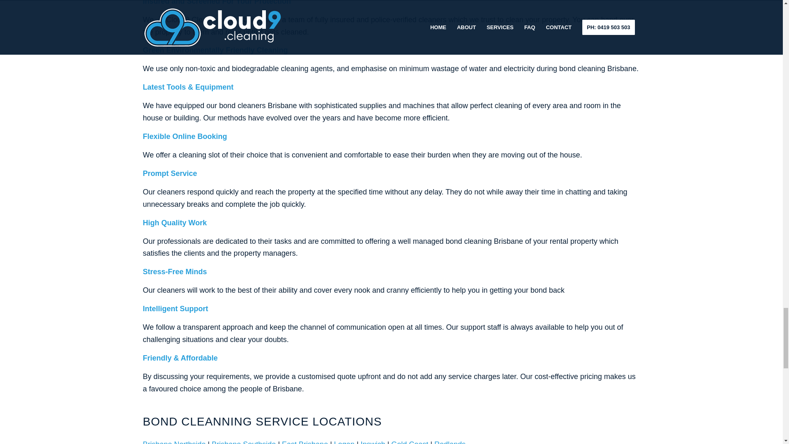  What do you see at coordinates (410, 442) in the screenshot?
I see `Gold Coast` at bounding box center [410, 442].